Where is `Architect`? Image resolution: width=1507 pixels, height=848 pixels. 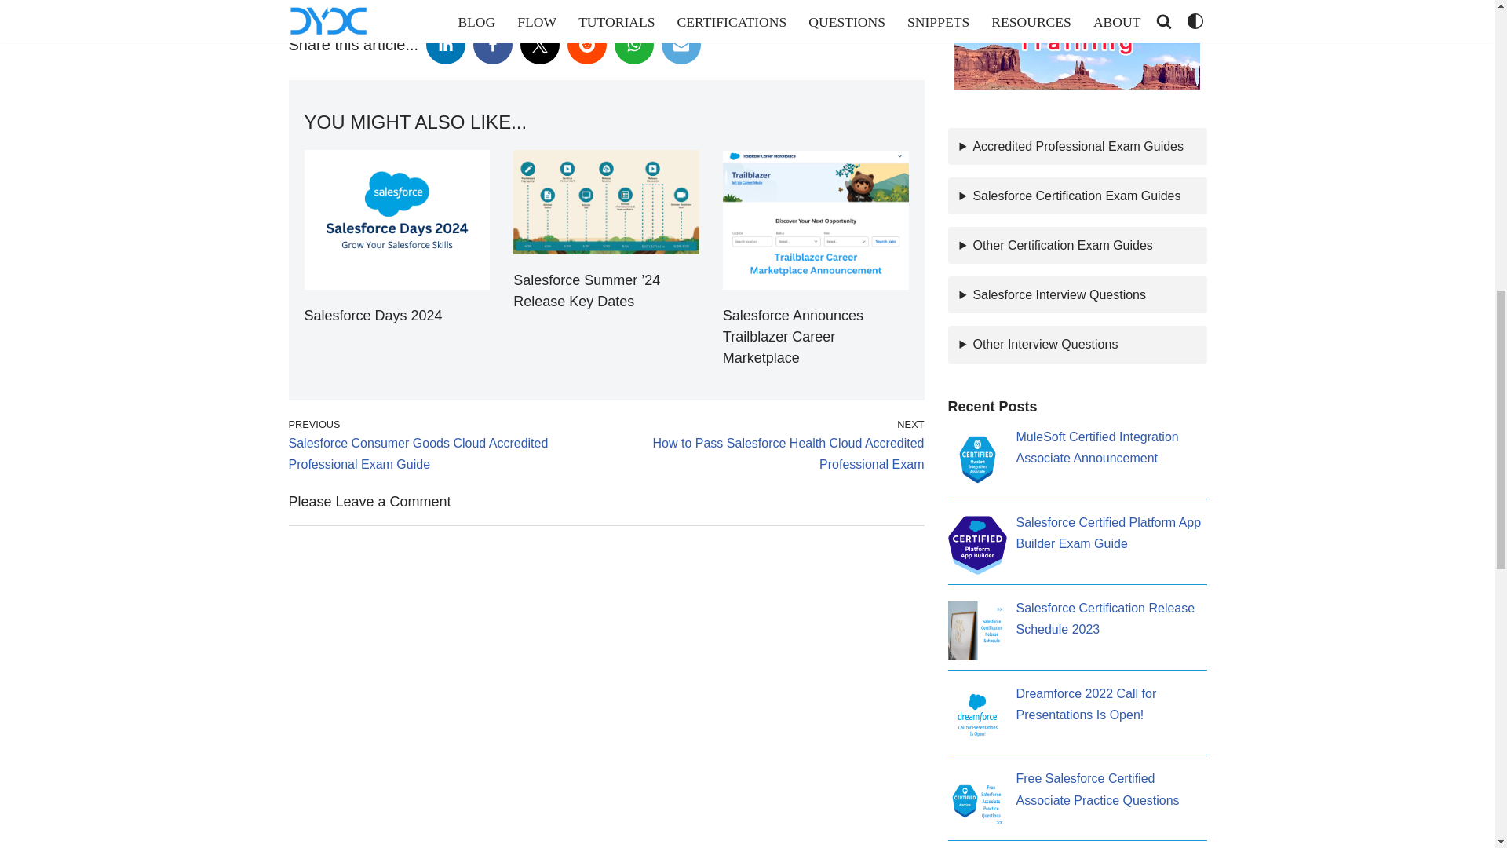
Architect is located at coordinates (416, 1).